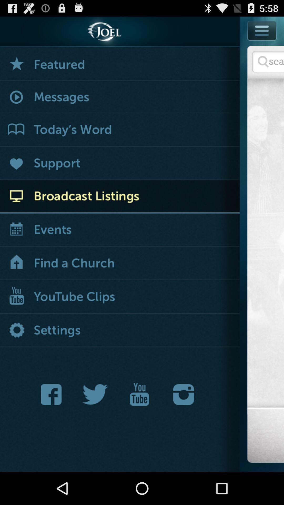 The height and width of the screenshot is (505, 284). I want to click on open joel 's youtube page, so click(139, 395).